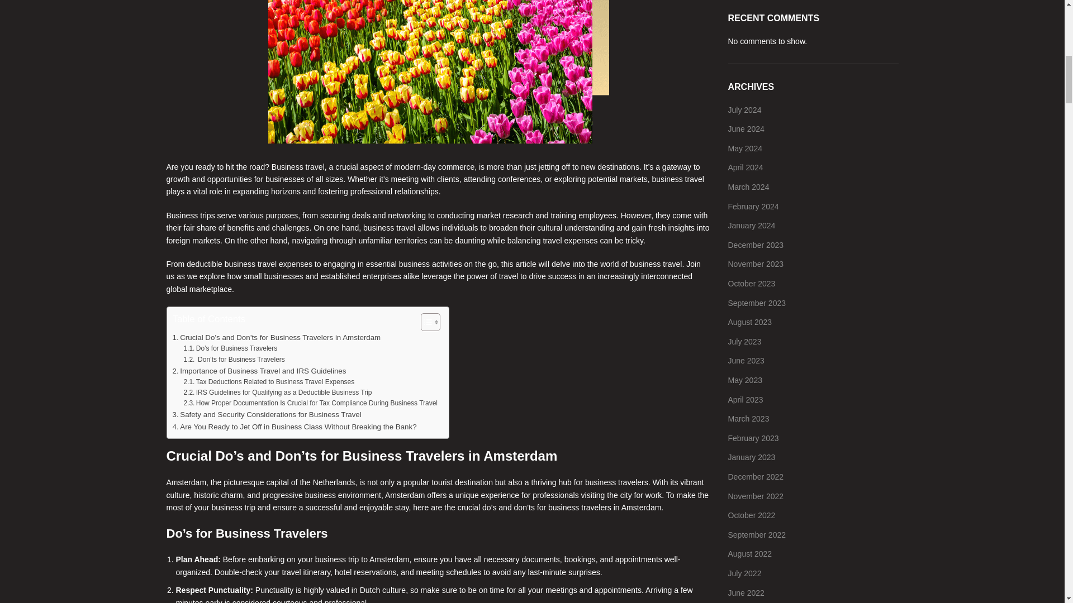 This screenshot has width=1073, height=603. Describe the element at coordinates (266, 414) in the screenshot. I see `Safety and Security Considerations for Business Travel` at that location.